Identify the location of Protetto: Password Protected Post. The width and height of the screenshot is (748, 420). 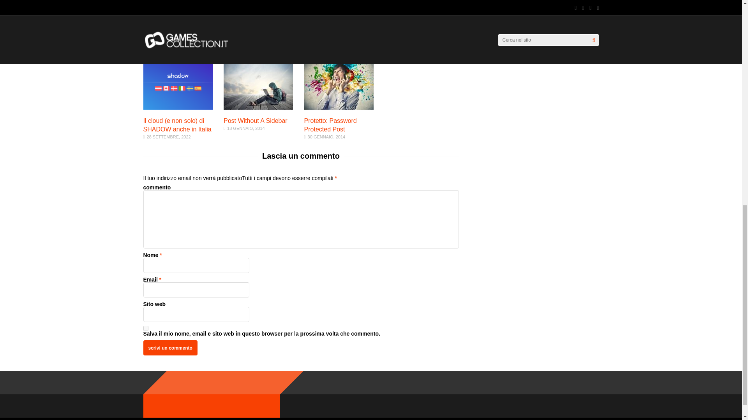
(258, 107).